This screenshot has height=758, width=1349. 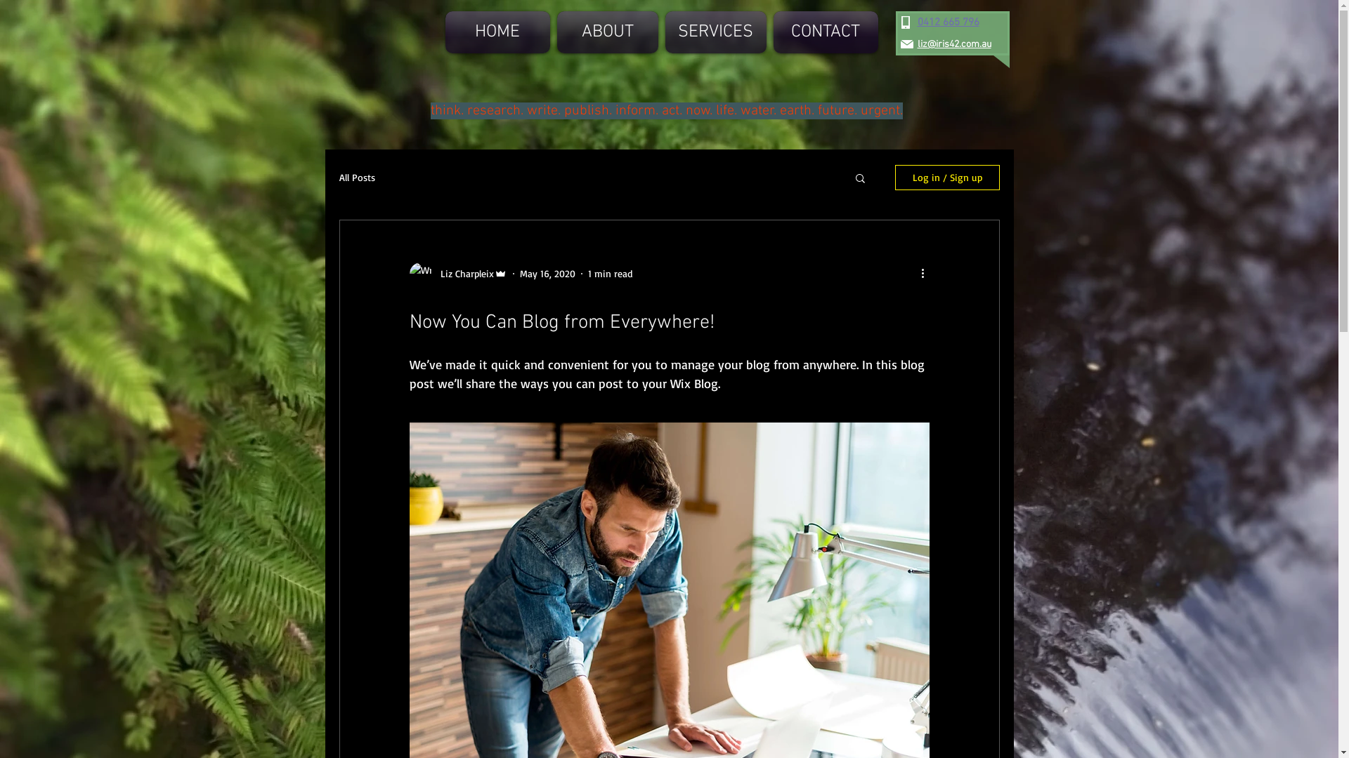 What do you see at coordinates (954, 45) in the screenshot?
I see `liz@iris42.com.au` at bounding box center [954, 45].